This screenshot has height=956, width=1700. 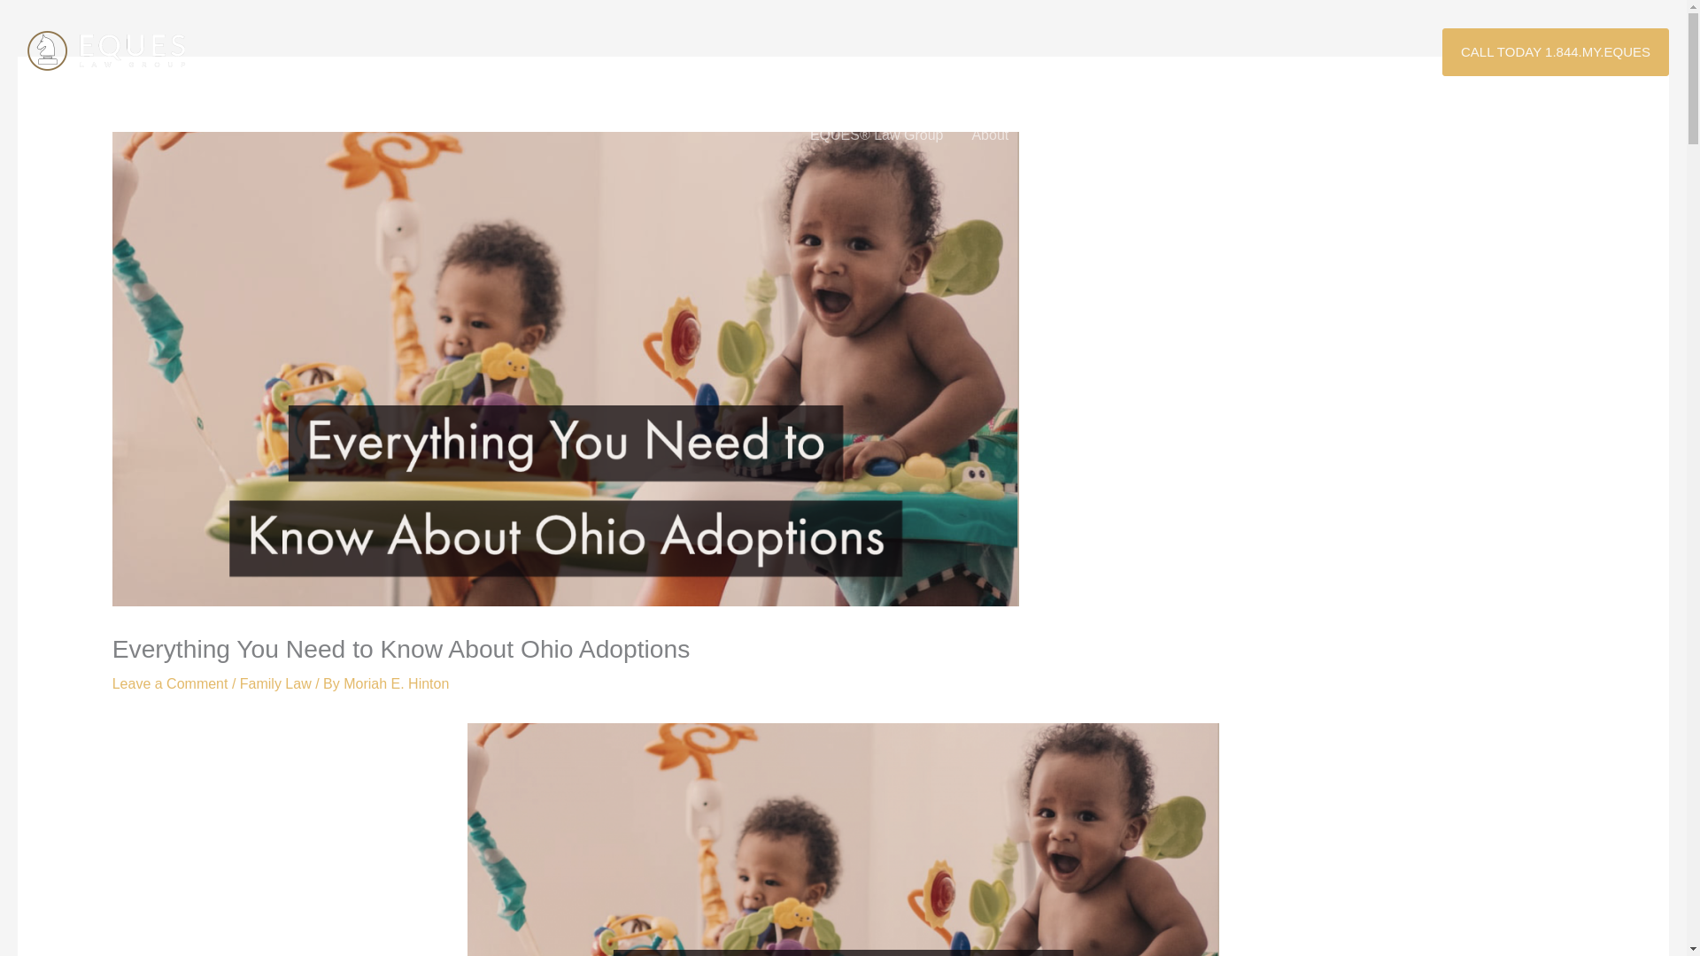 What do you see at coordinates (990, 135) in the screenshot?
I see `About` at bounding box center [990, 135].